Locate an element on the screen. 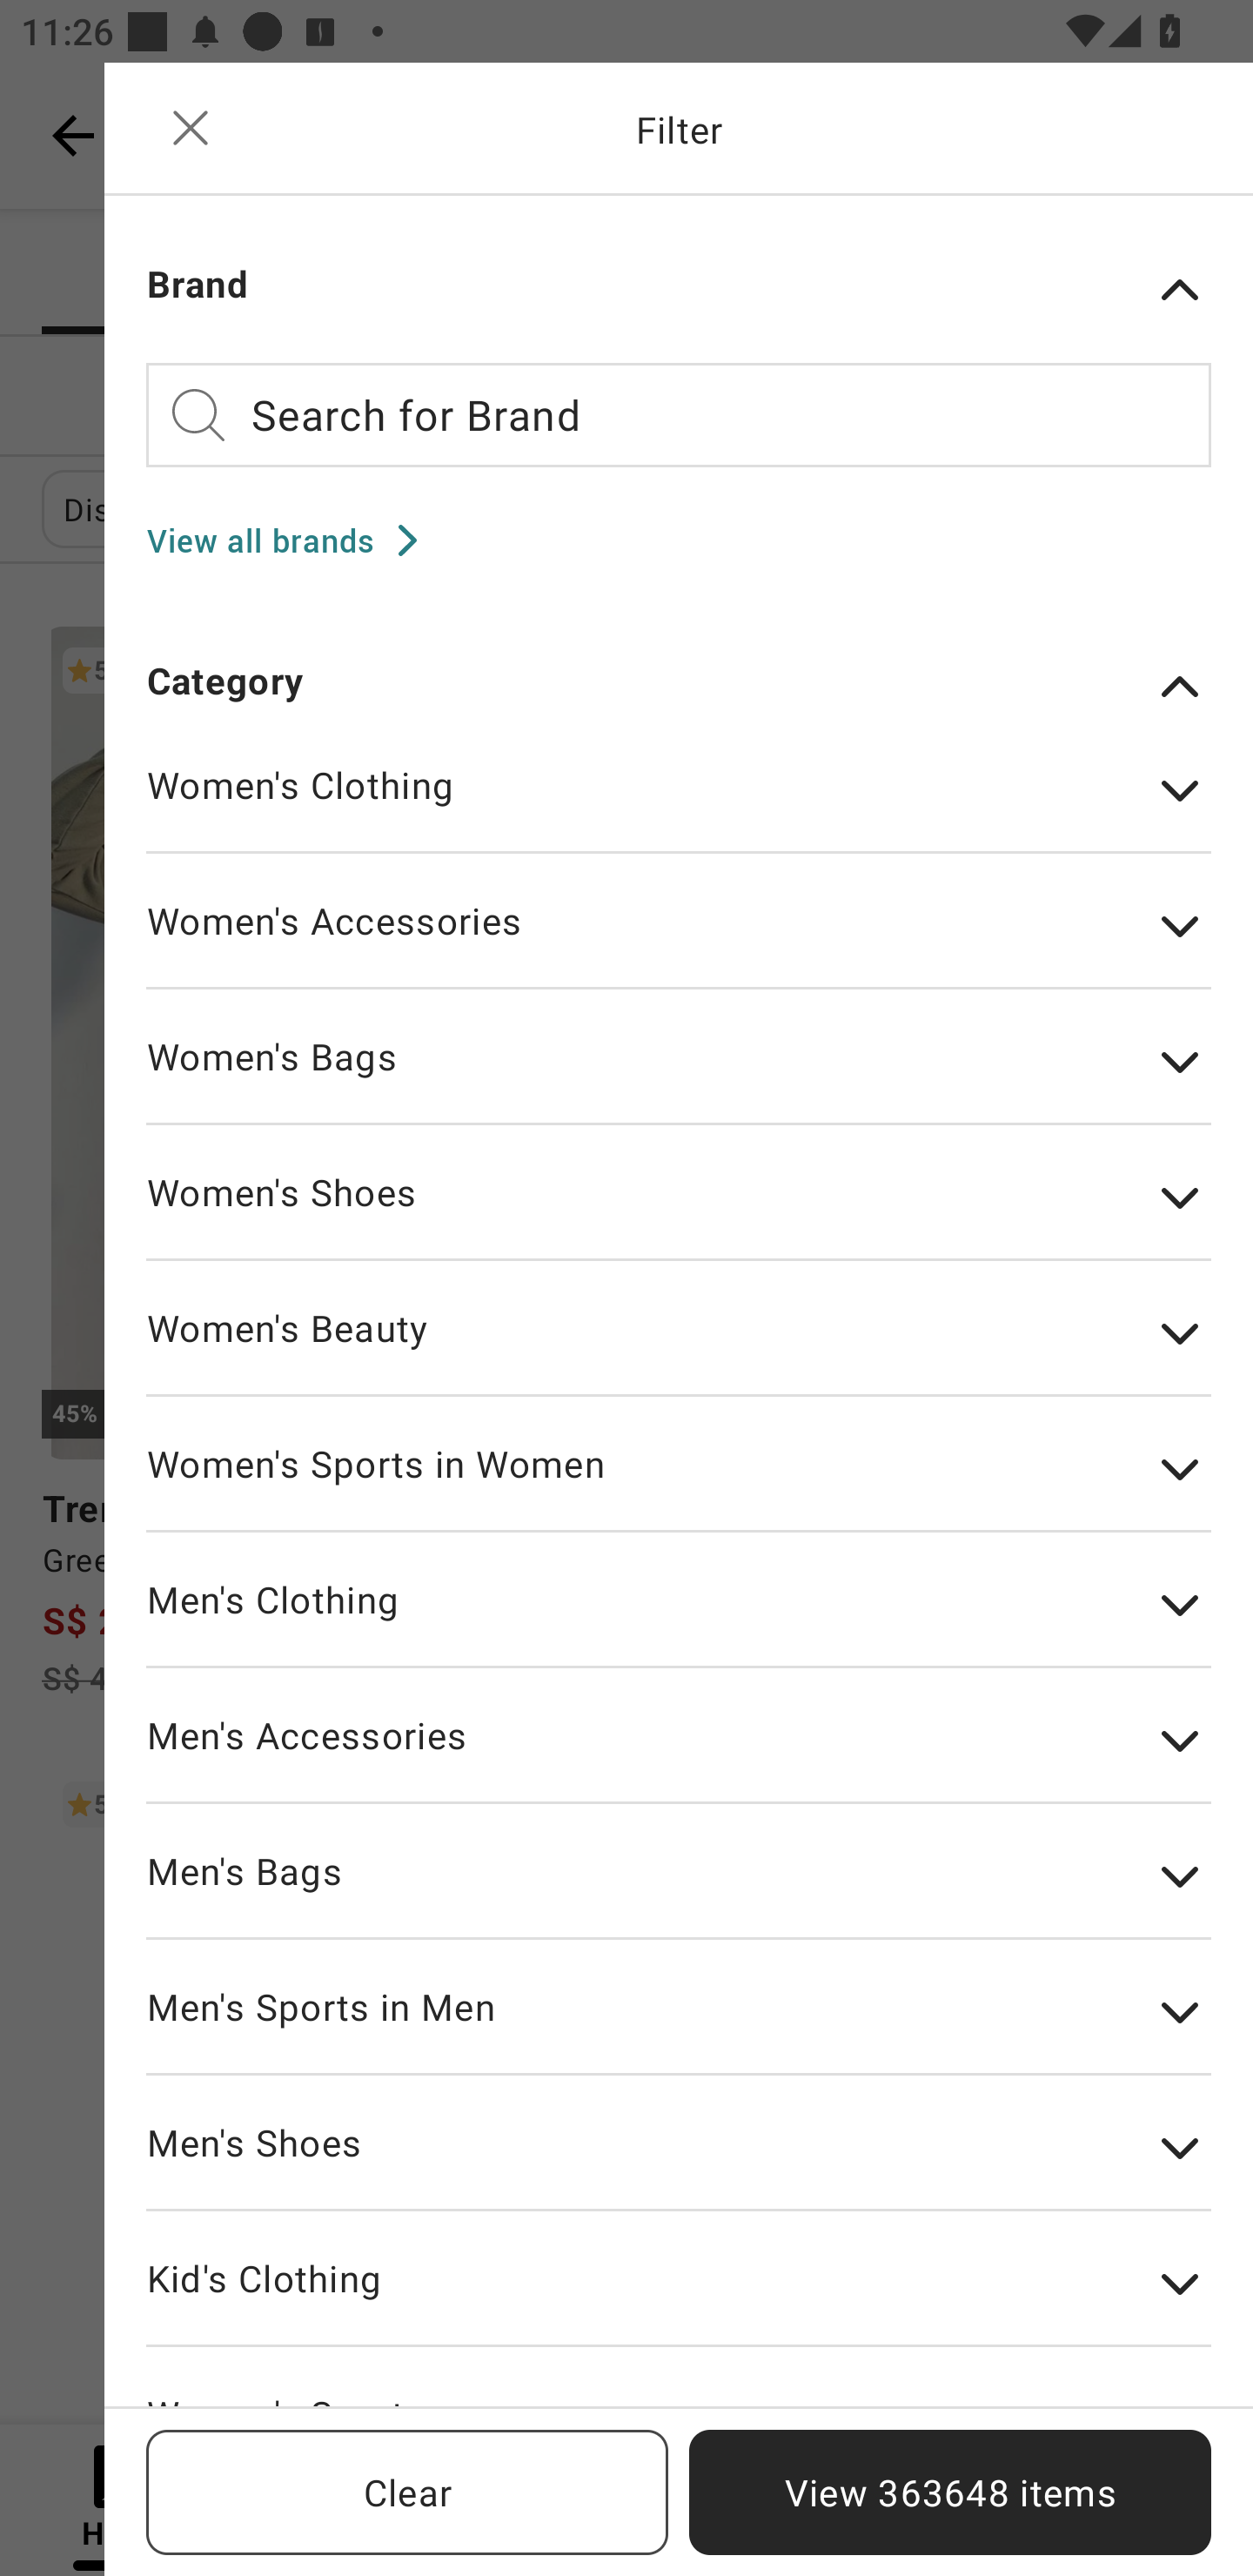  Women's Beauty is located at coordinates (679, 1349).